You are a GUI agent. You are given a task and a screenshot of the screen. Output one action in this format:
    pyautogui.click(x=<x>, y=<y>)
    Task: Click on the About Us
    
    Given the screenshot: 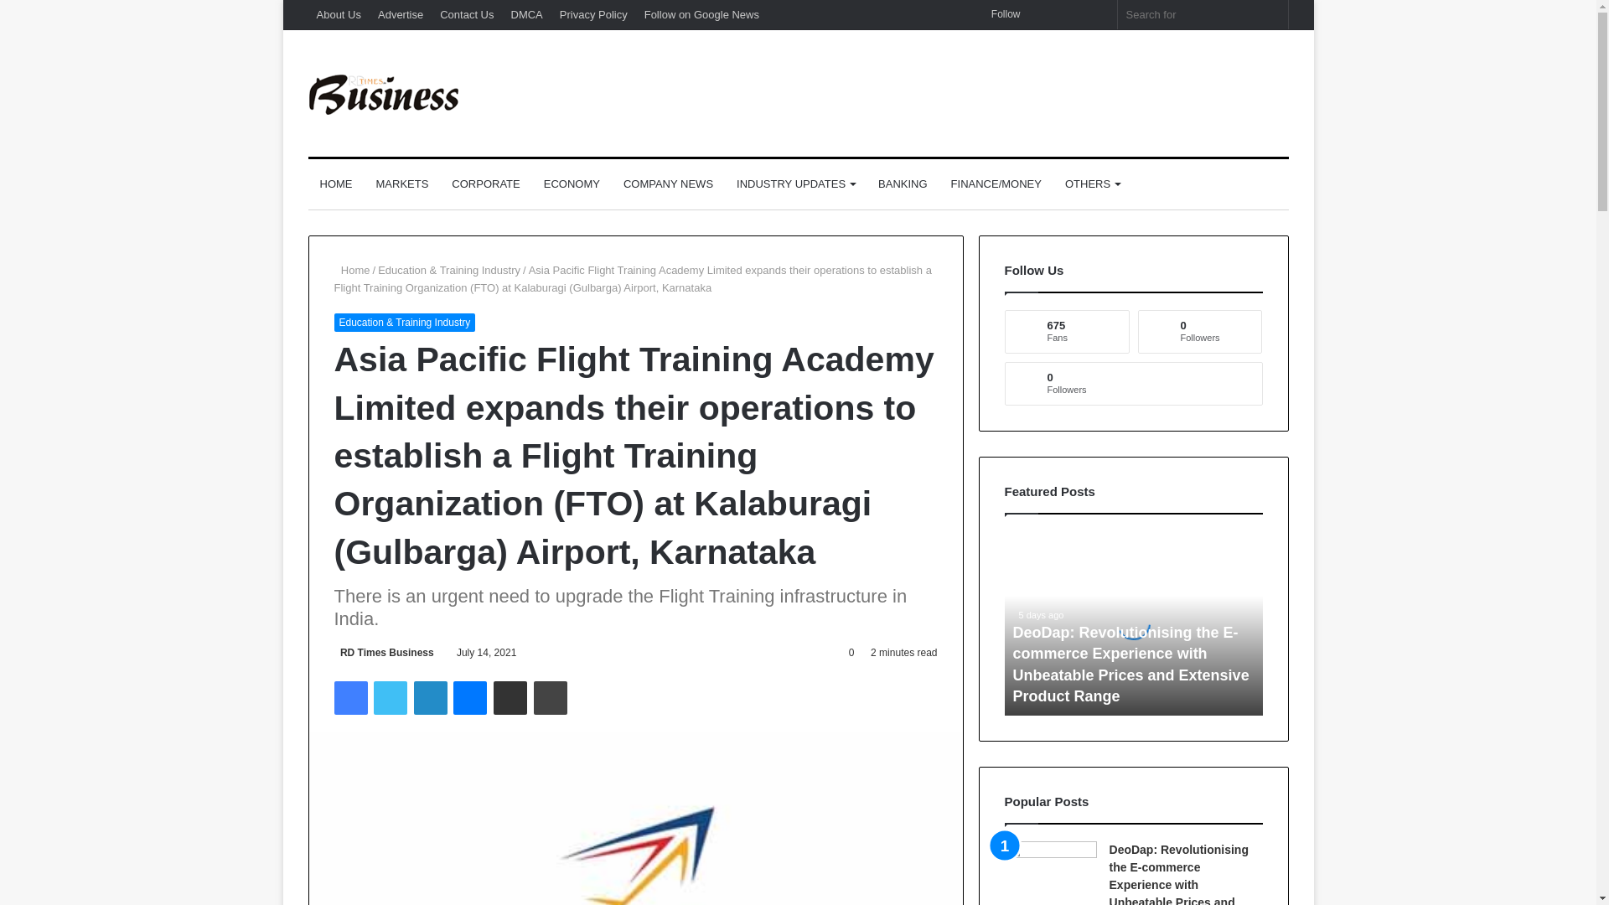 What is the action you would take?
    pyautogui.click(x=339, y=14)
    